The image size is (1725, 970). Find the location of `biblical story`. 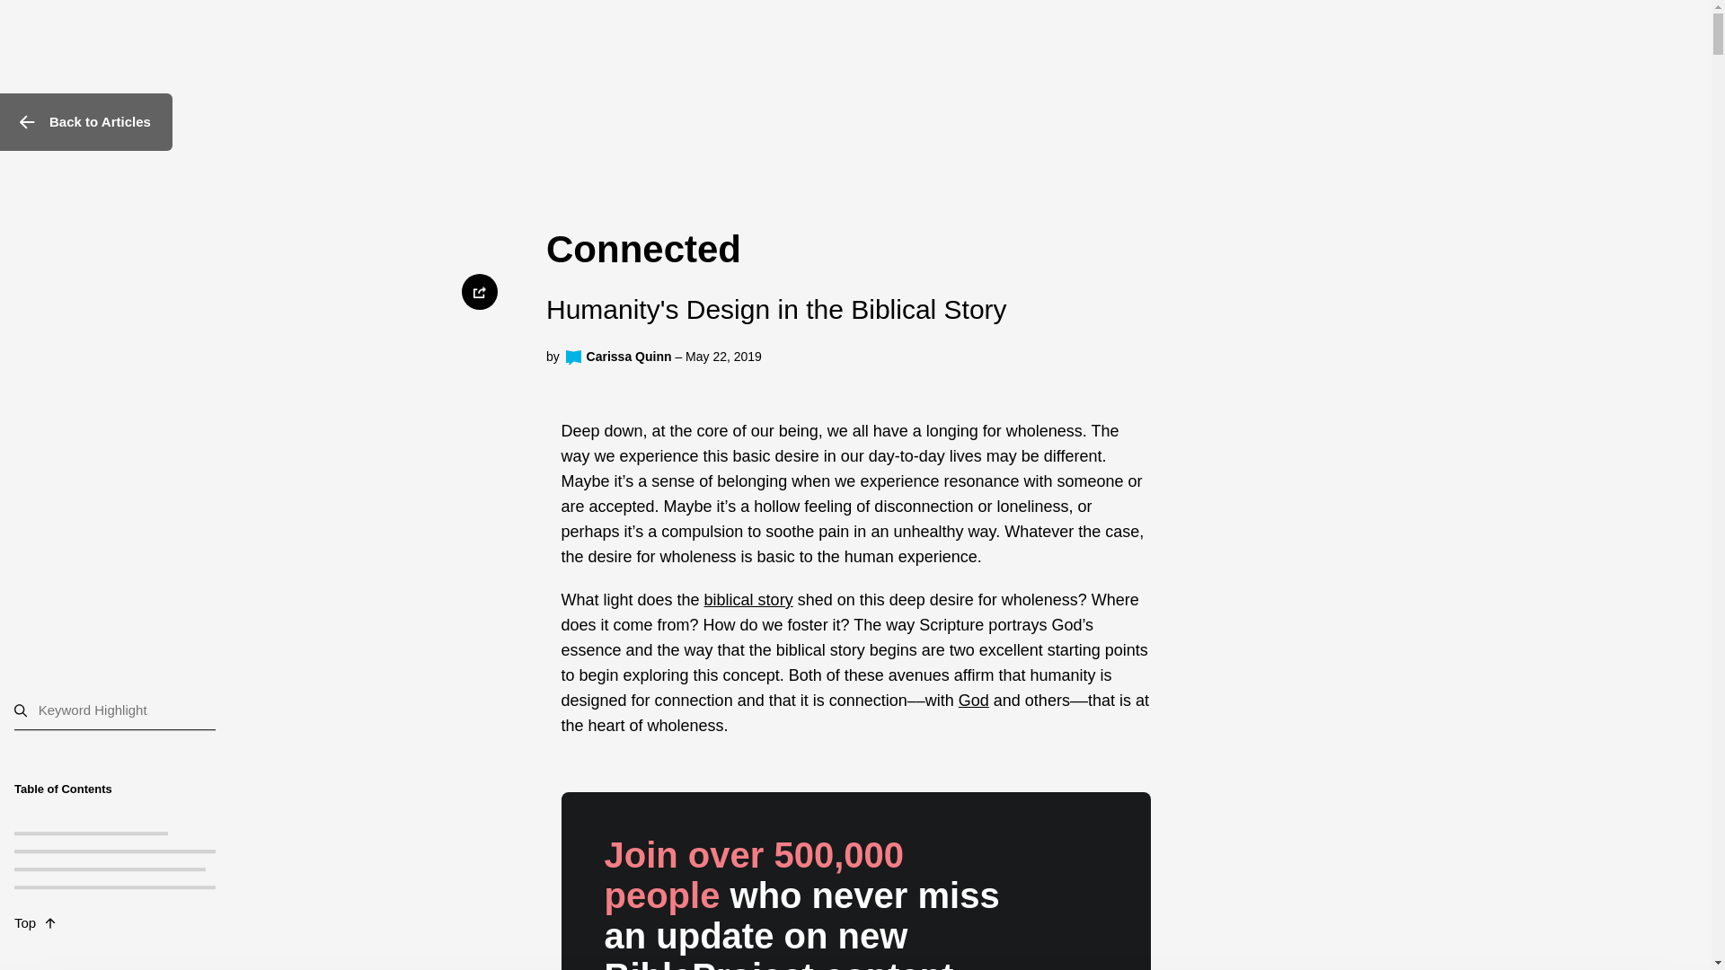

biblical story is located at coordinates (748, 600).